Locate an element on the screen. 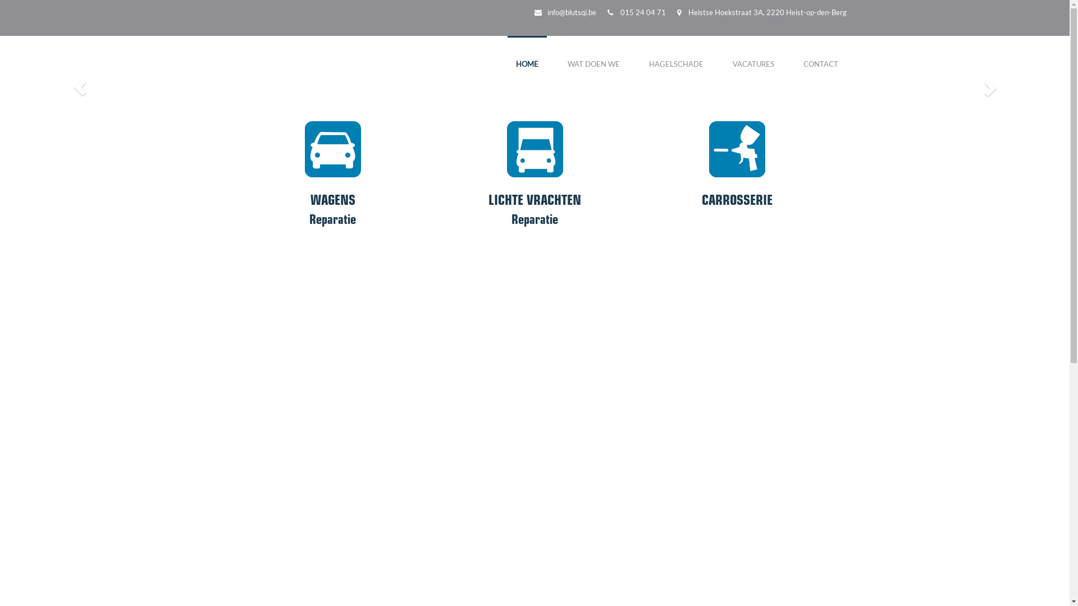 The image size is (1078, 606). CONTACT is located at coordinates (821, 56).